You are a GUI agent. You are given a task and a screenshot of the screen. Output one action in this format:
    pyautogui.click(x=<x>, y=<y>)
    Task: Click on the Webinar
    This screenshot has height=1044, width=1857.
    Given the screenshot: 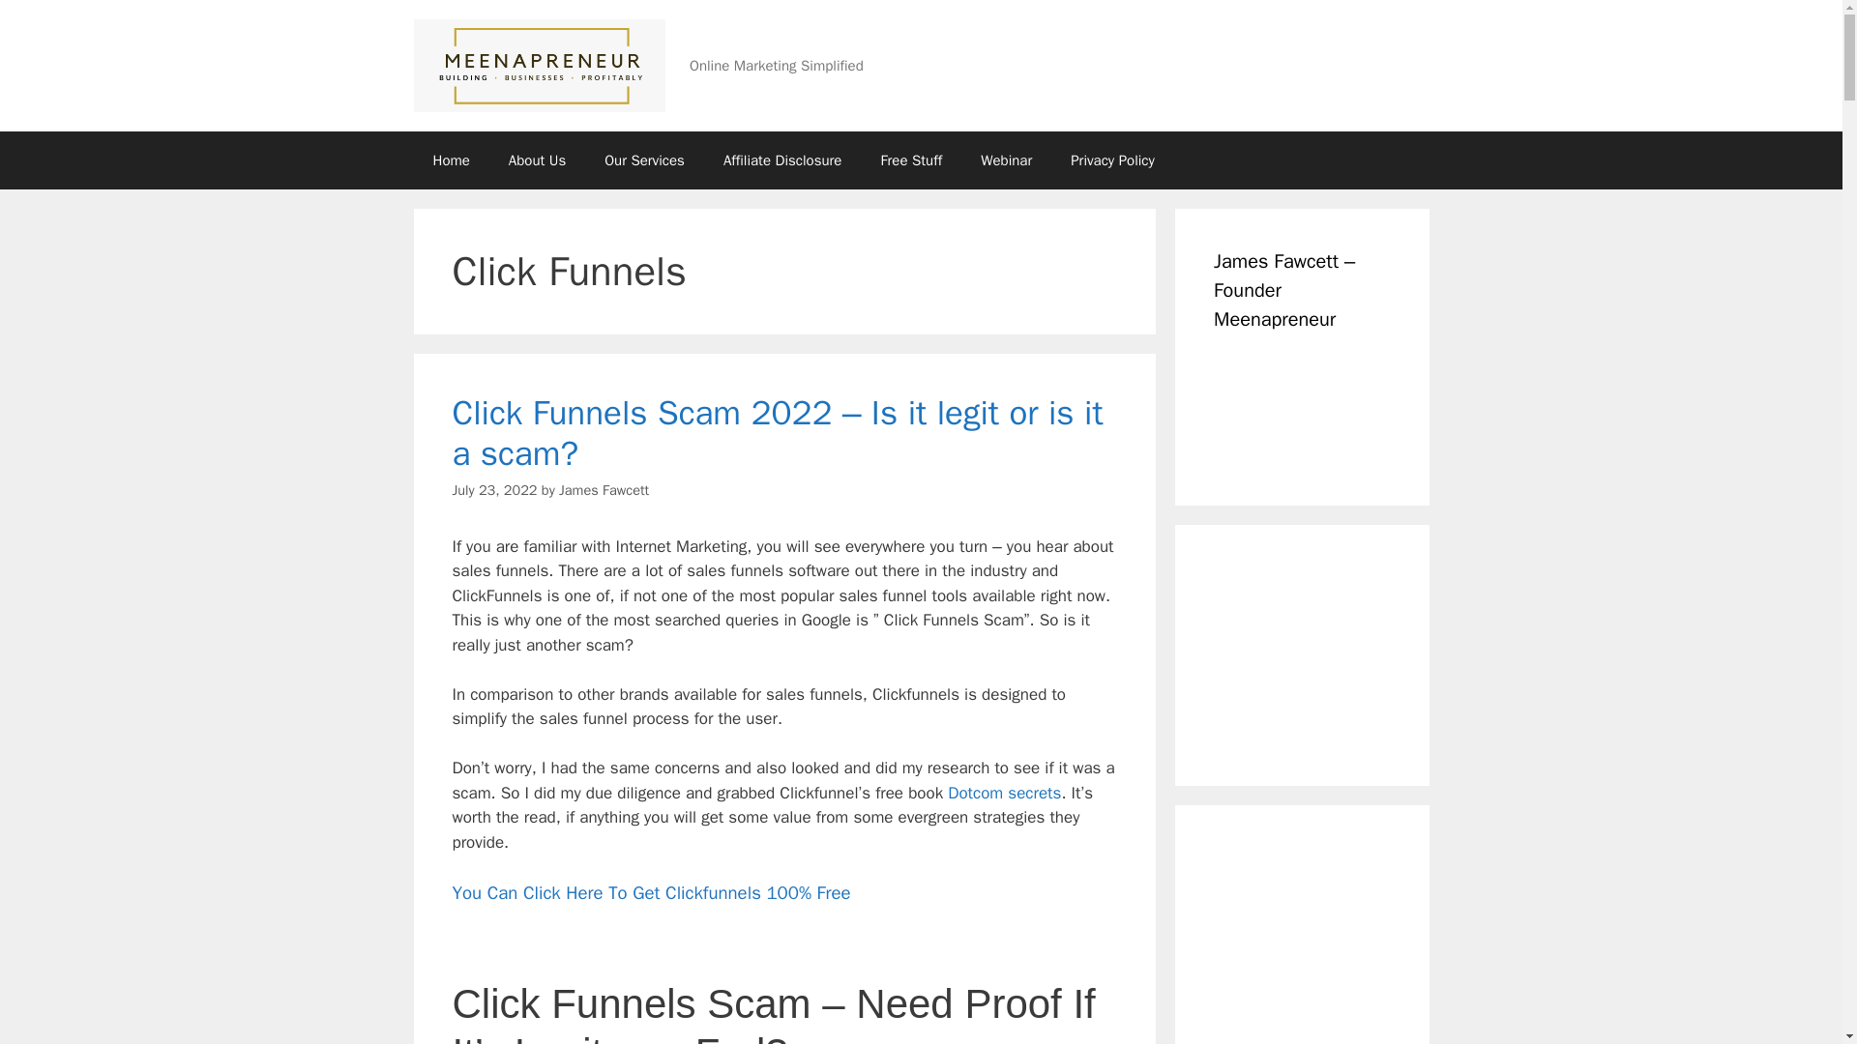 What is the action you would take?
    pyautogui.click(x=1006, y=160)
    